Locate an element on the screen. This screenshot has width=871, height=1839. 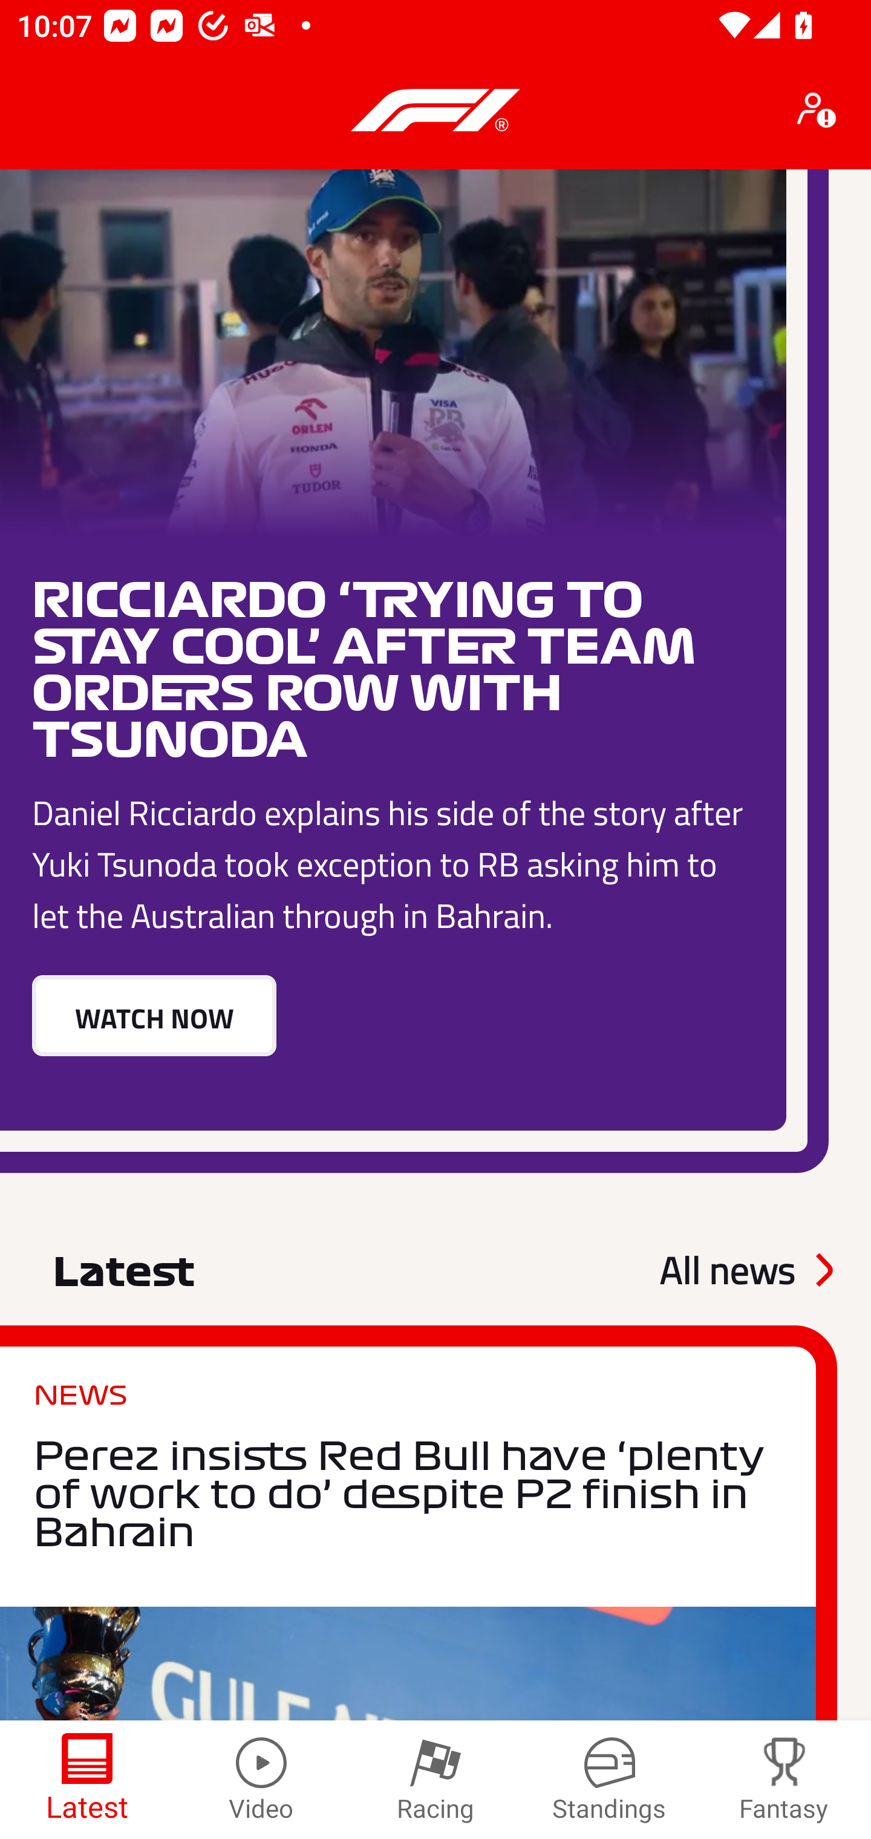
WATCH NOW is located at coordinates (154, 1015).